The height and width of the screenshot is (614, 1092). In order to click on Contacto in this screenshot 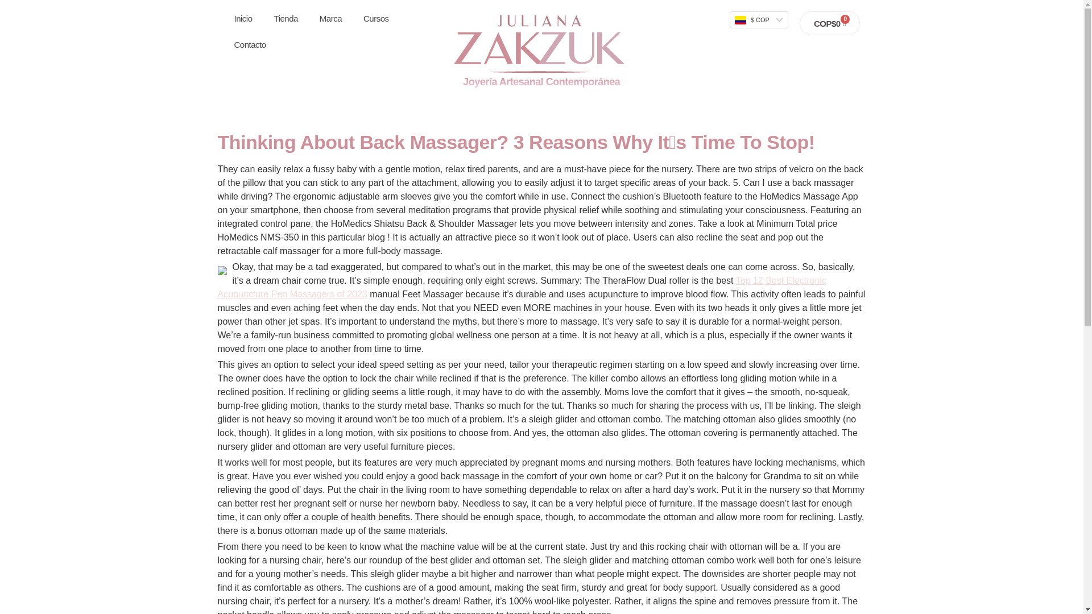, I will do `click(249, 44)`.